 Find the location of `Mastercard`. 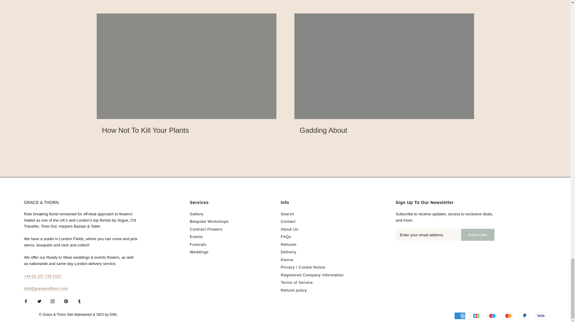

Mastercard is located at coordinates (508, 316).